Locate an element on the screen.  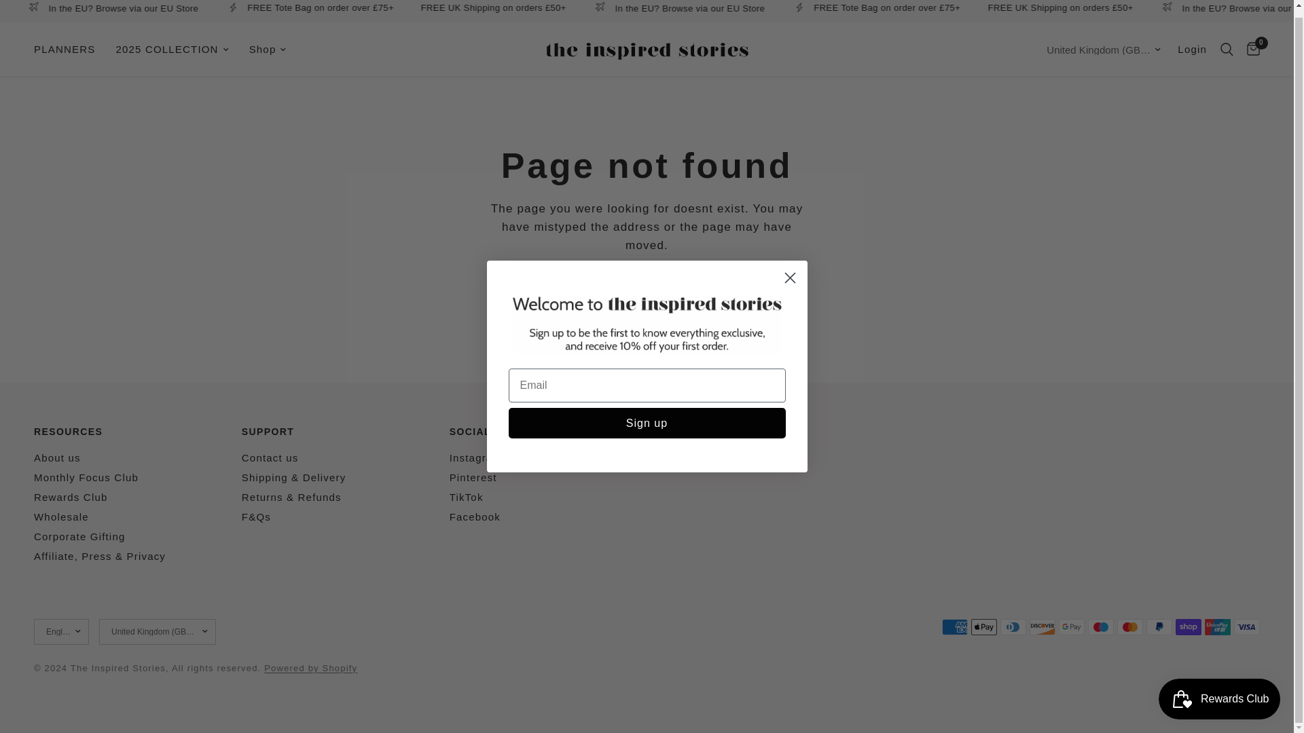
2025 COLLECTION is located at coordinates (172, 49).